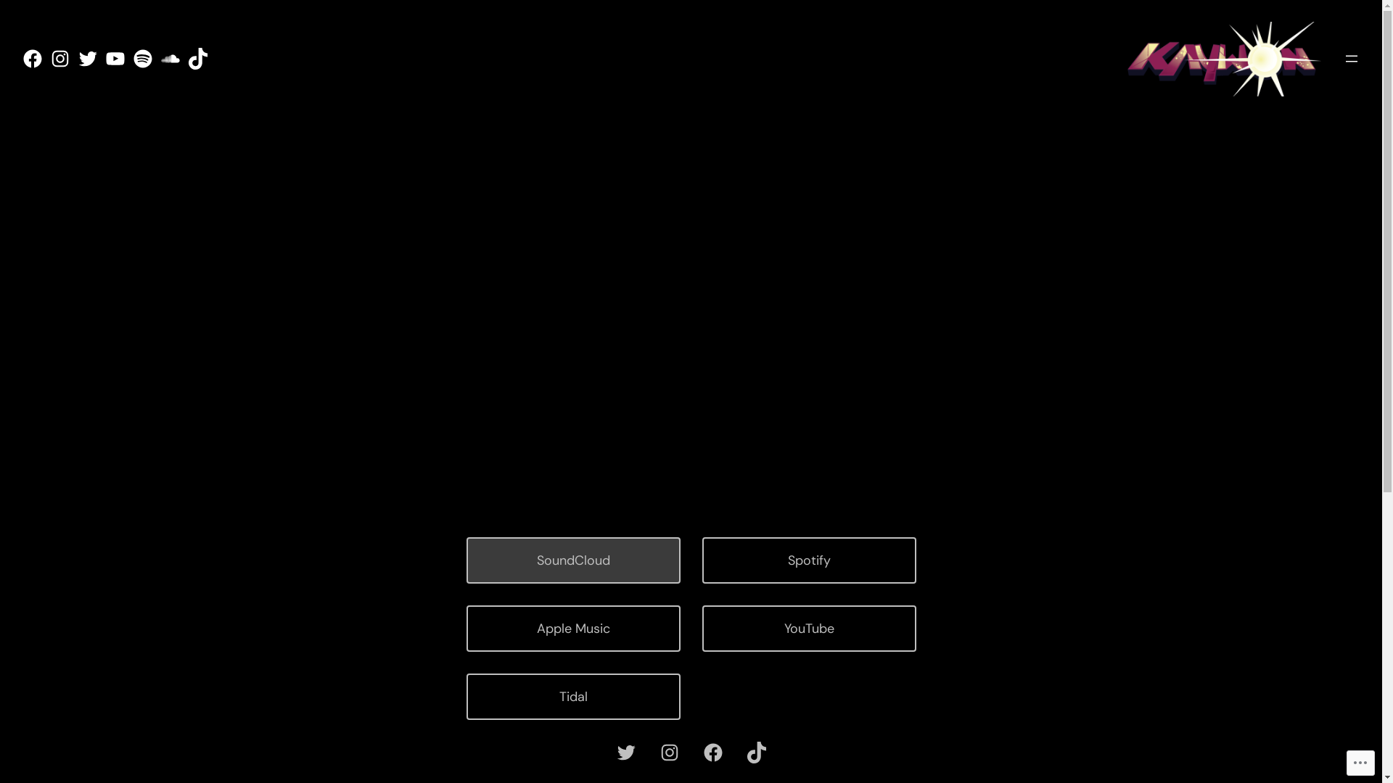  Describe the element at coordinates (810, 560) in the screenshot. I see `Spotify` at that location.